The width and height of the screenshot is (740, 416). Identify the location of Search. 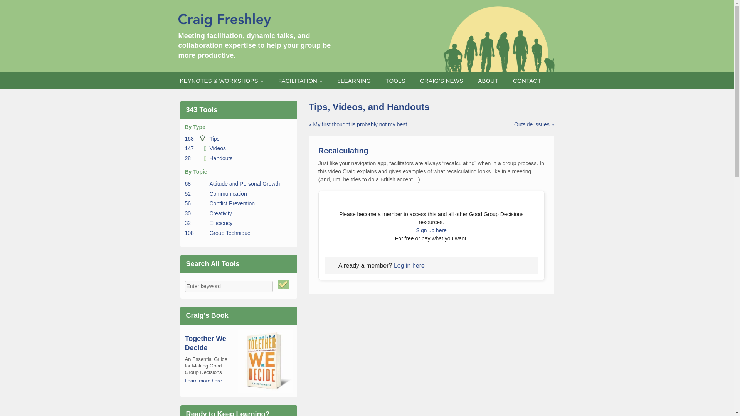
(284, 284).